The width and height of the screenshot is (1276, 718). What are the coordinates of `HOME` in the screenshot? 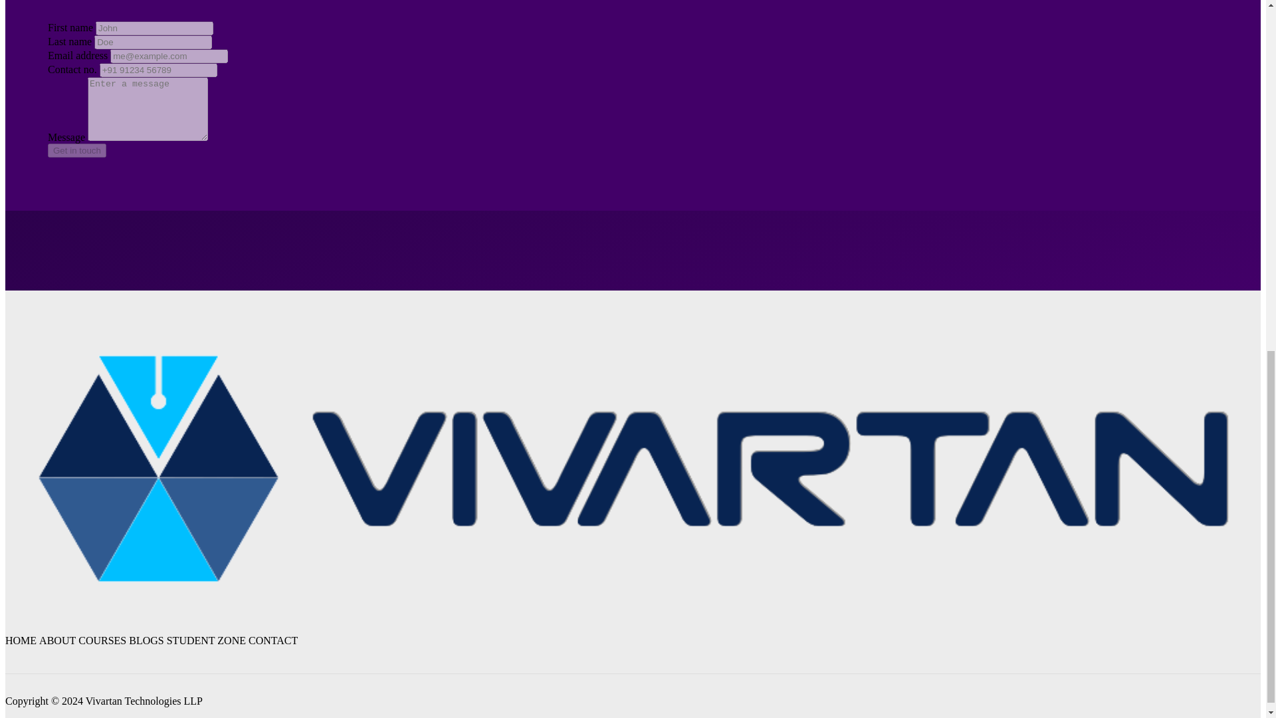 It's located at (21, 640).